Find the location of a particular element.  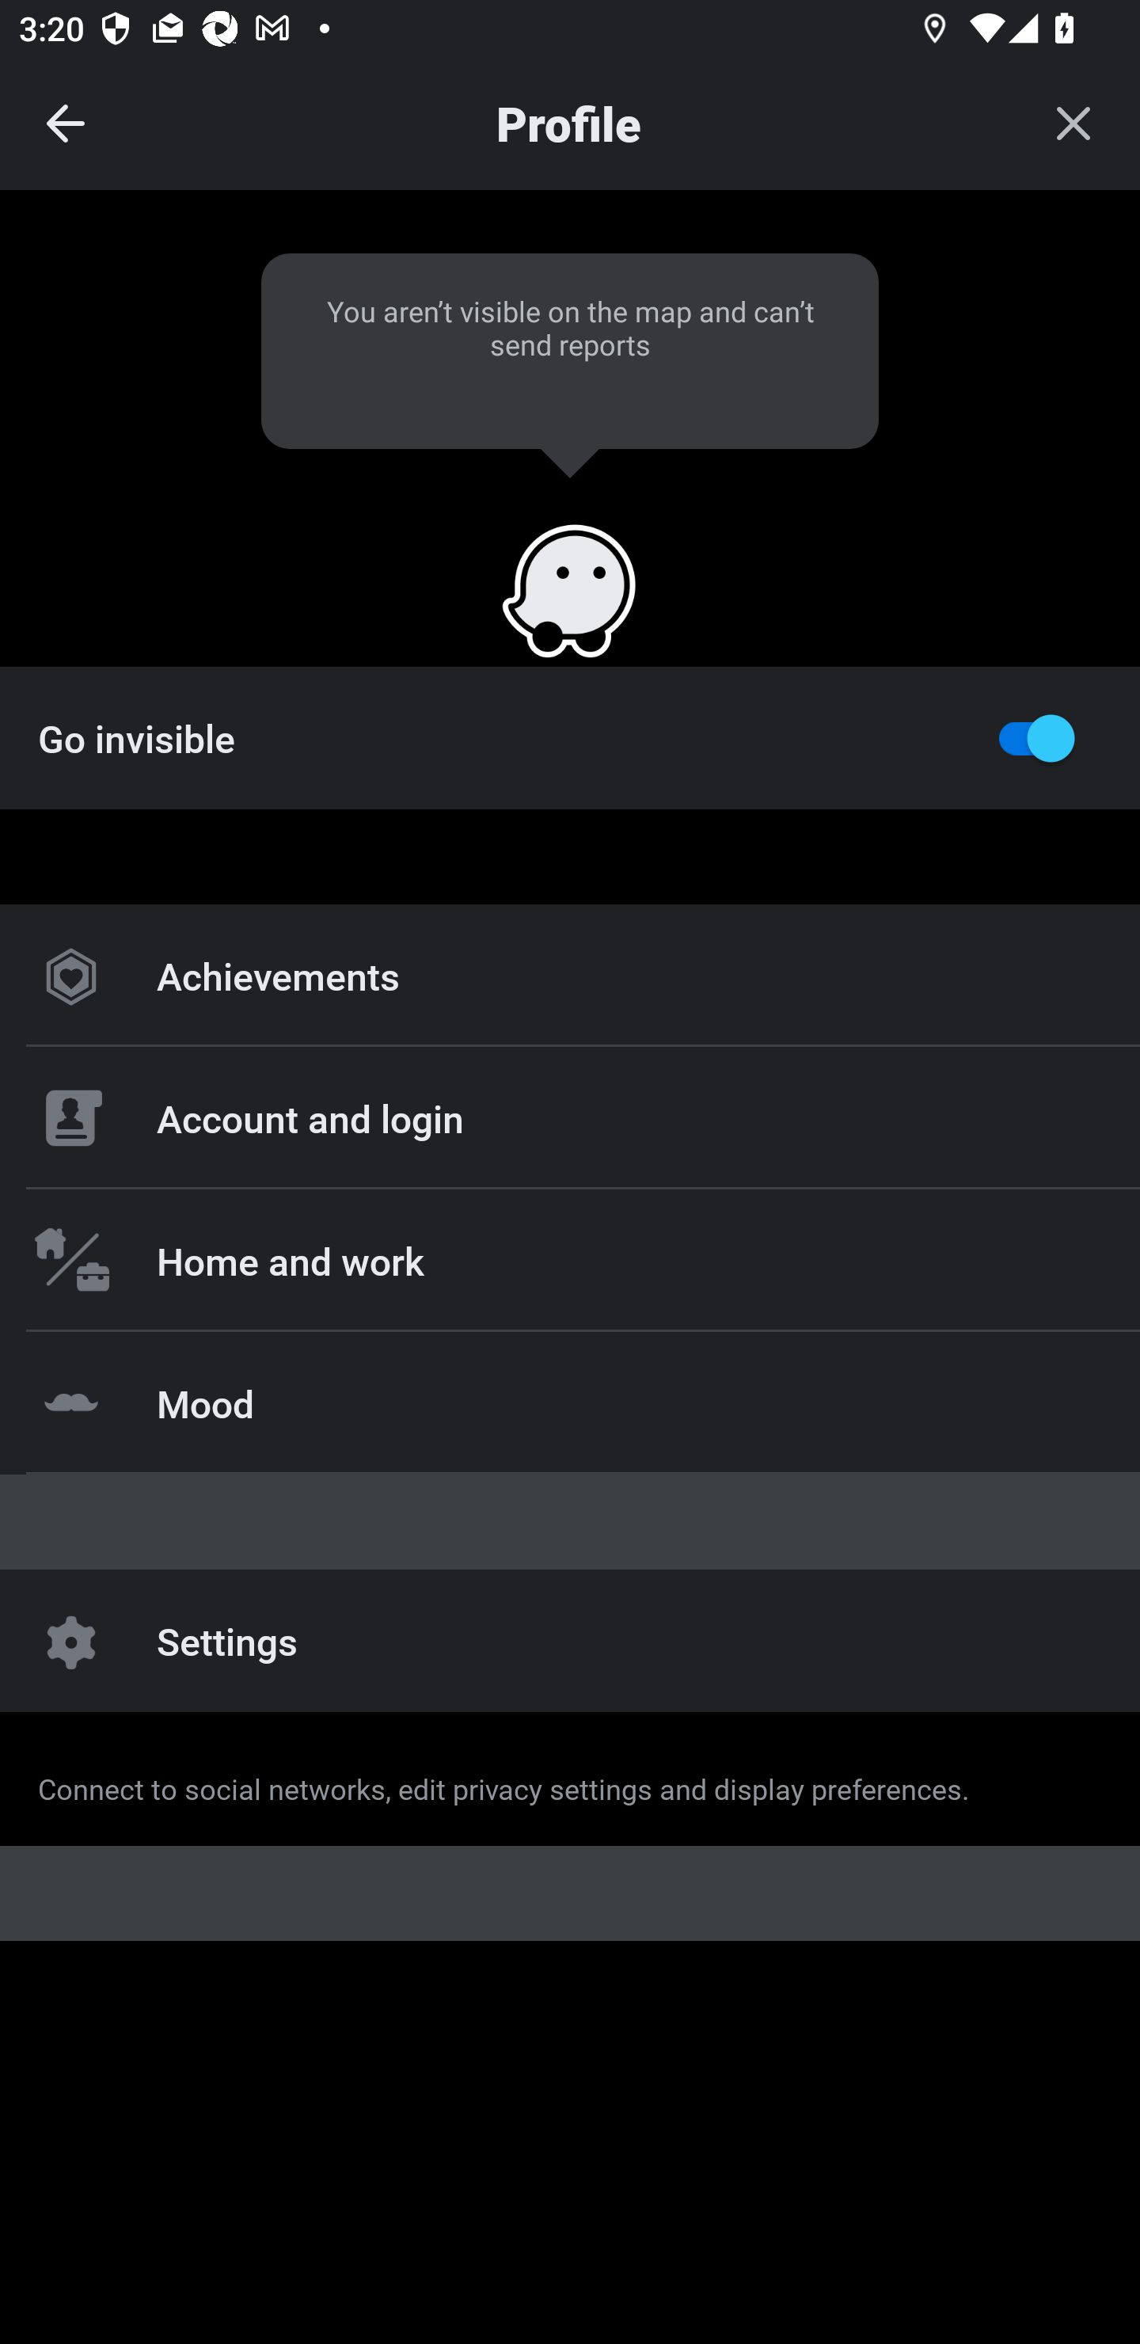

Go invisible is located at coordinates (570, 736).